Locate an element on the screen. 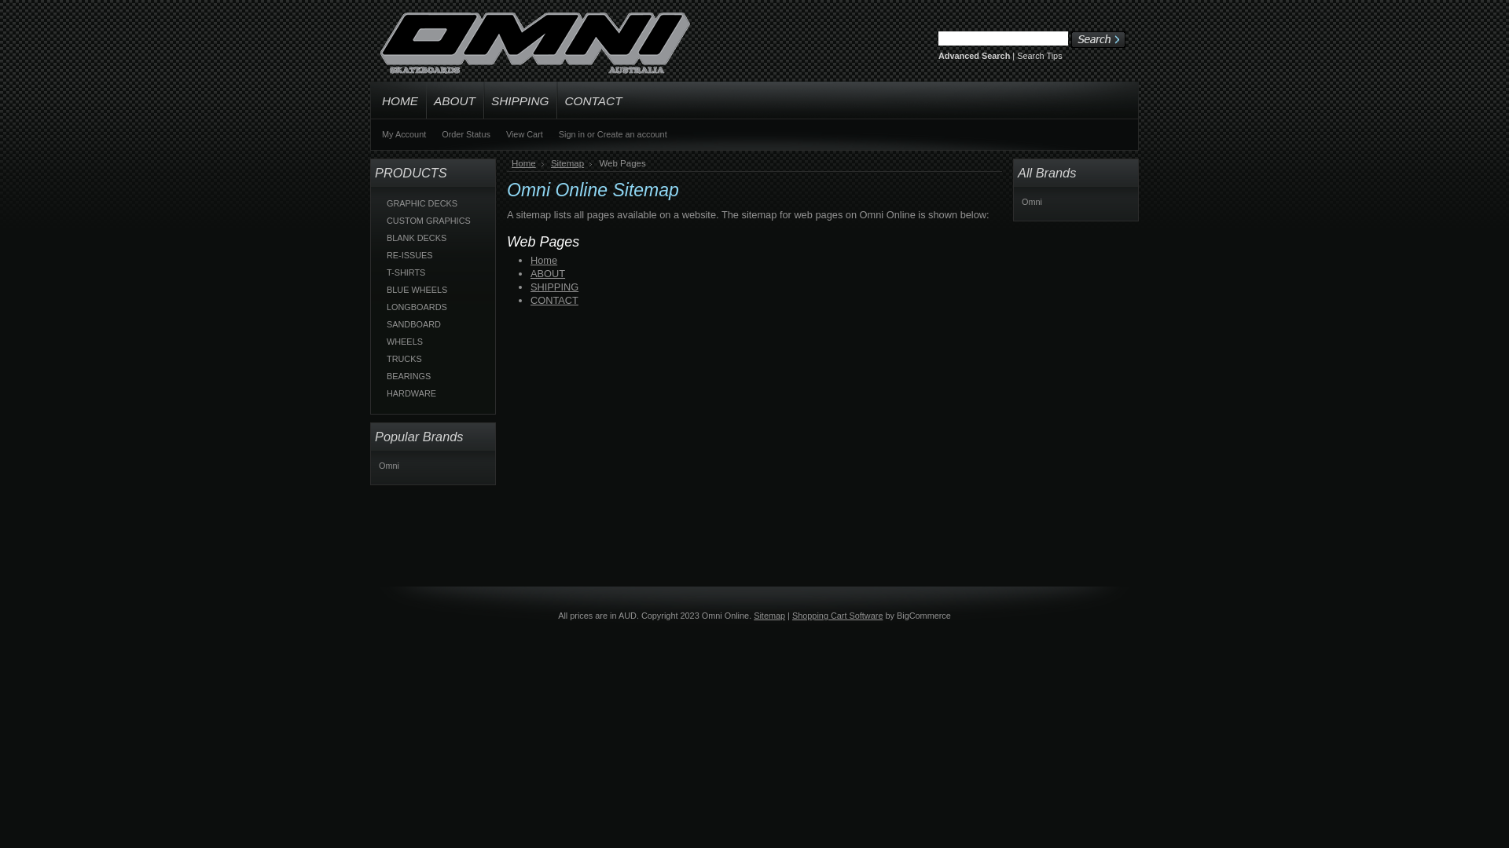 Image resolution: width=1509 pixels, height=848 pixels. Shopping Cart Software is located at coordinates (838, 616).